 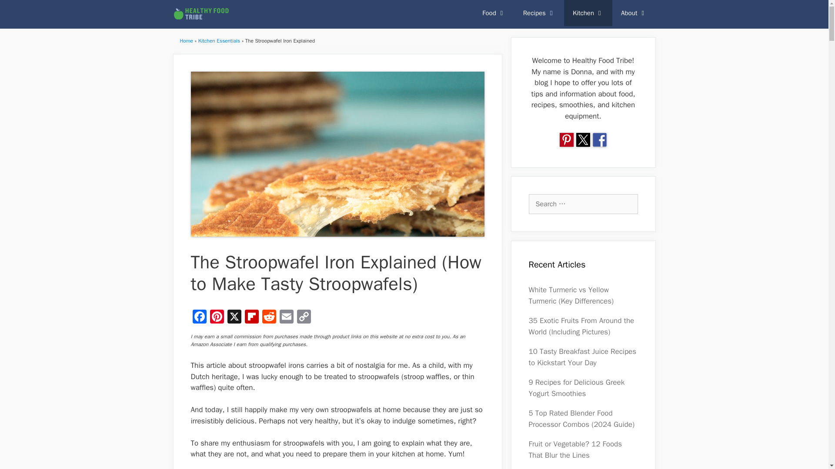 What do you see at coordinates (251, 317) in the screenshot?
I see `Flipboard` at bounding box center [251, 317].